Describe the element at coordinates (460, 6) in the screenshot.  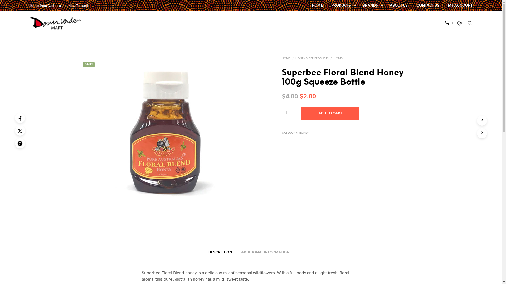
I see `MY ACCOUNT` at that location.